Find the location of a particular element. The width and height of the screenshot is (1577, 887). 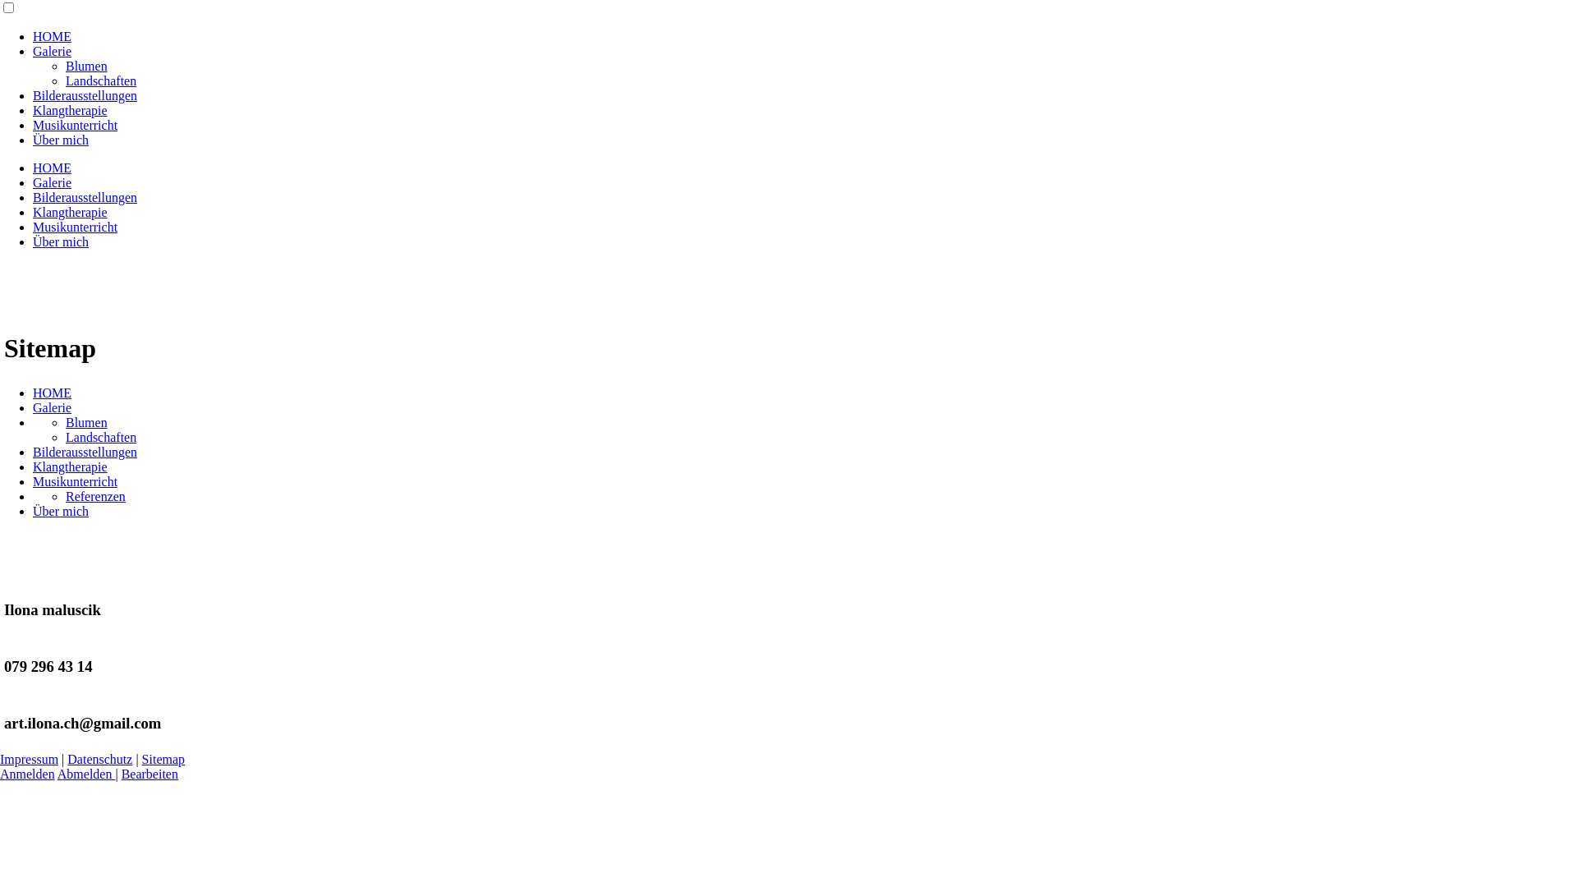

Galerie is located at coordinates (53, 51).